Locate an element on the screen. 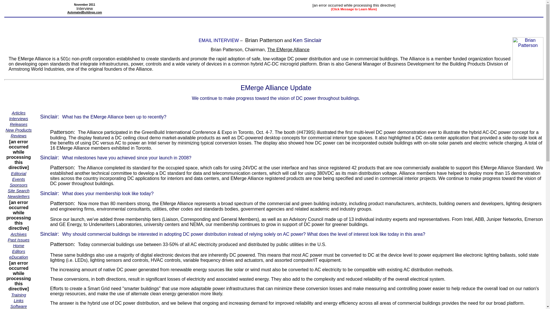 The width and height of the screenshot is (550, 309). eDucation is located at coordinates (18, 257).